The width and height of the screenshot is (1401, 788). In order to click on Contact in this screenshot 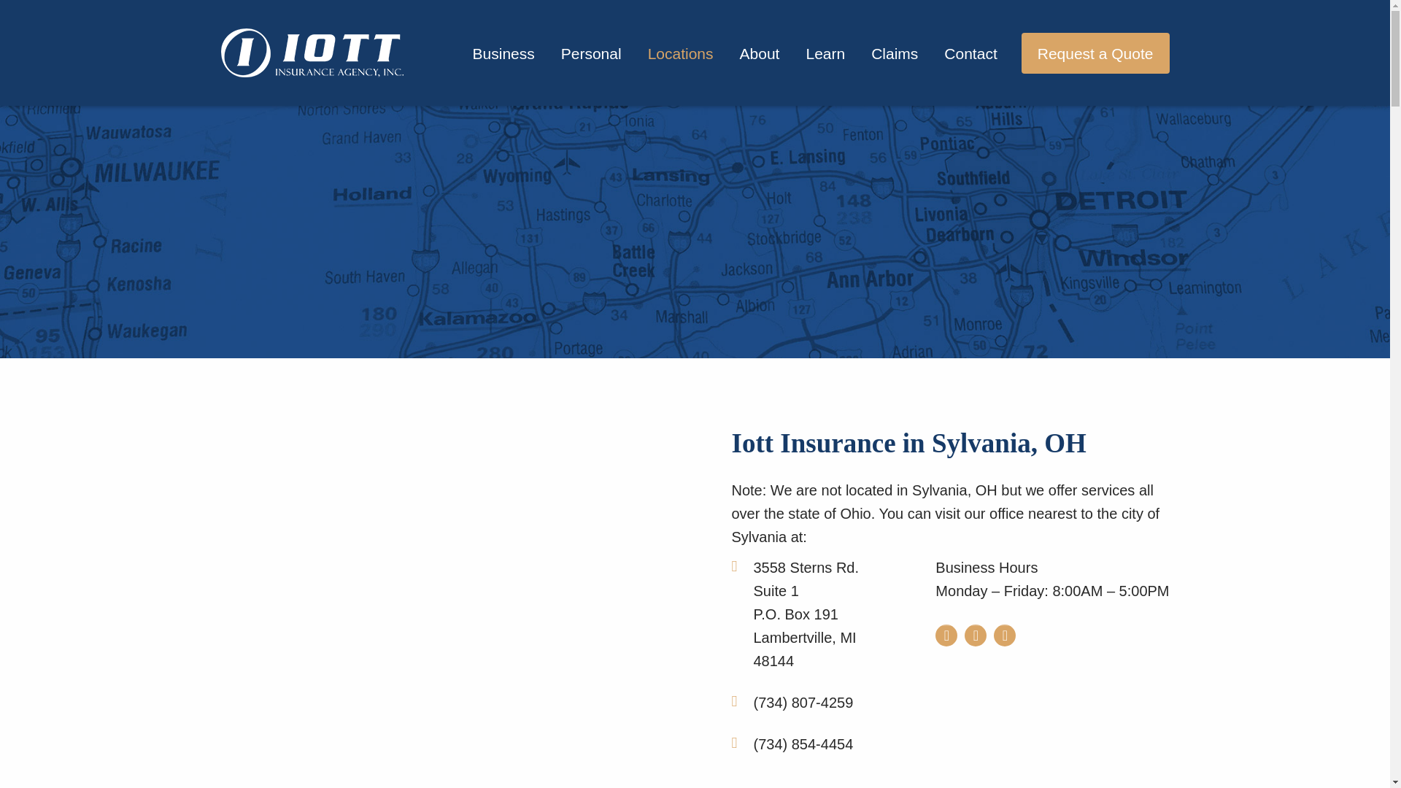, I will do `click(817, 614)`.